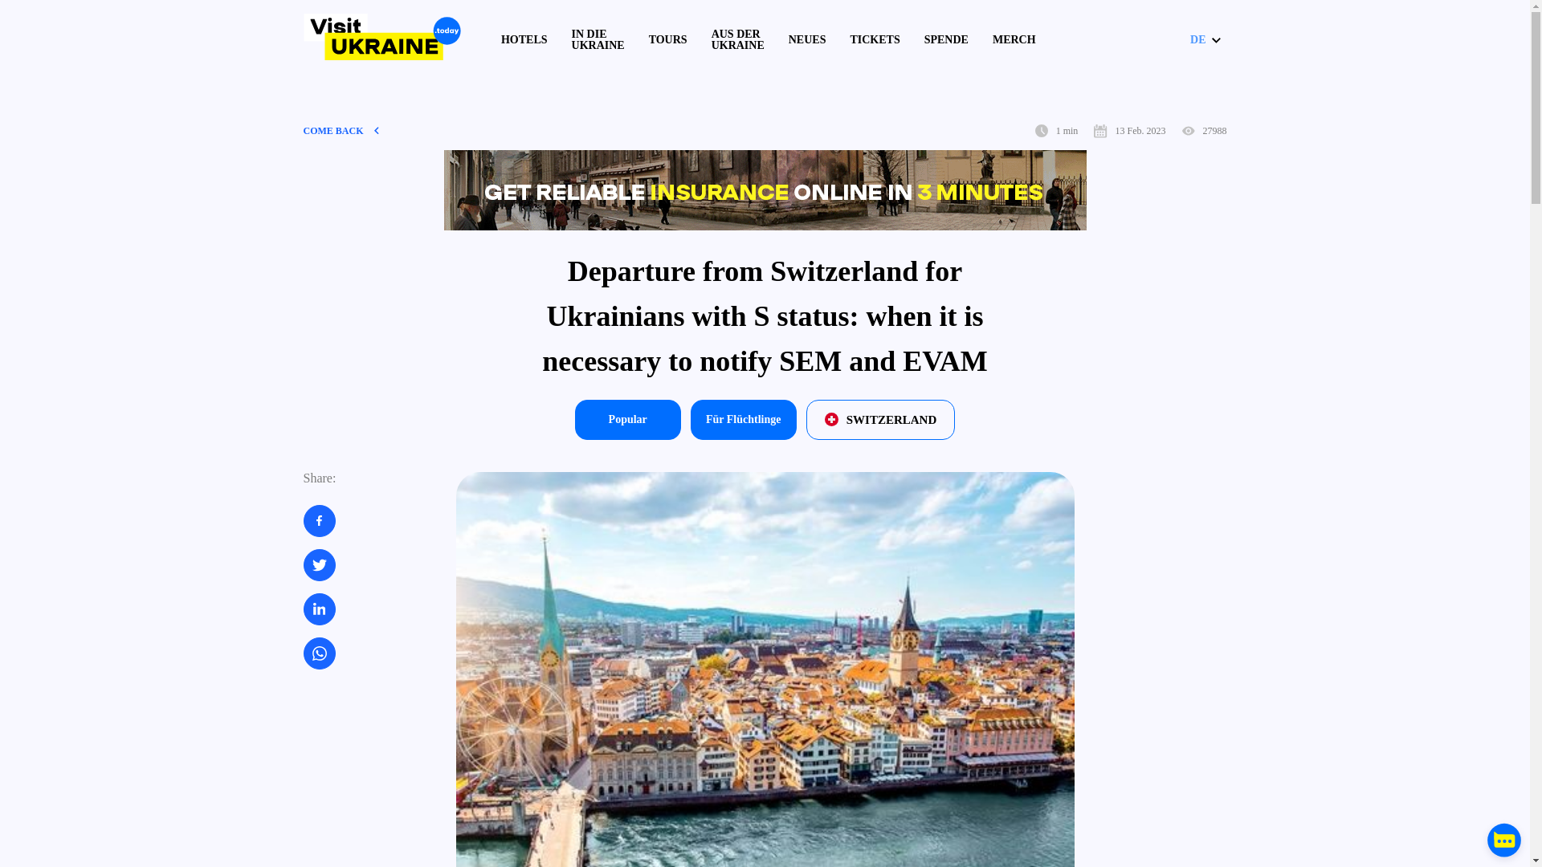 The height and width of the screenshot is (867, 1542). What do you see at coordinates (668, 40) in the screenshot?
I see `TOURS` at bounding box center [668, 40].